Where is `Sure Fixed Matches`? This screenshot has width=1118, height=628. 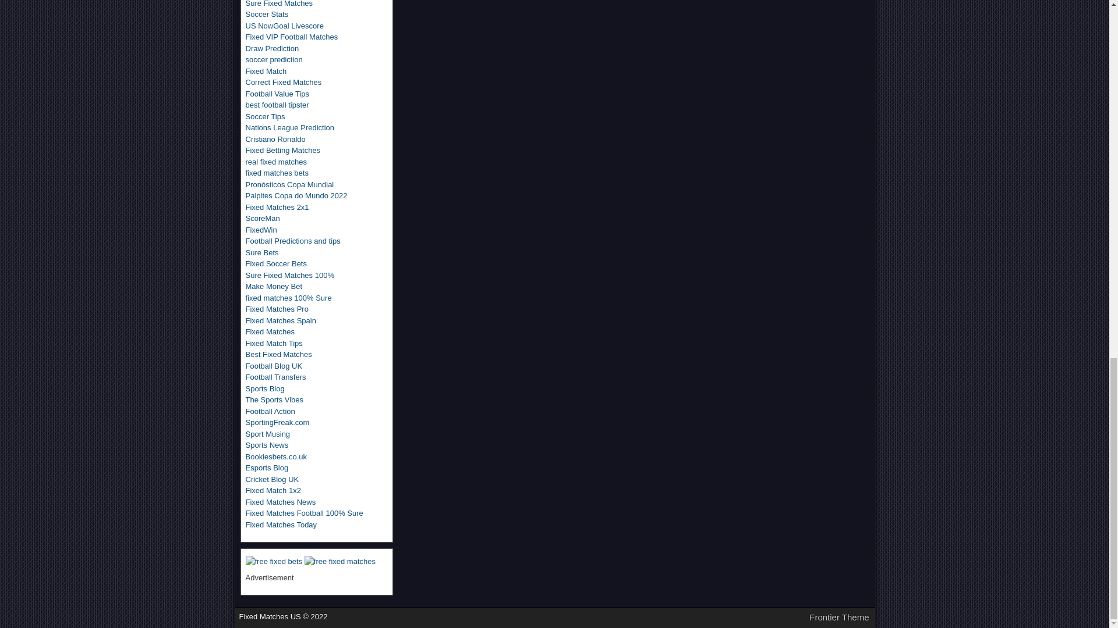 Sure Fixed Matches is located at coordinates (279, 3).